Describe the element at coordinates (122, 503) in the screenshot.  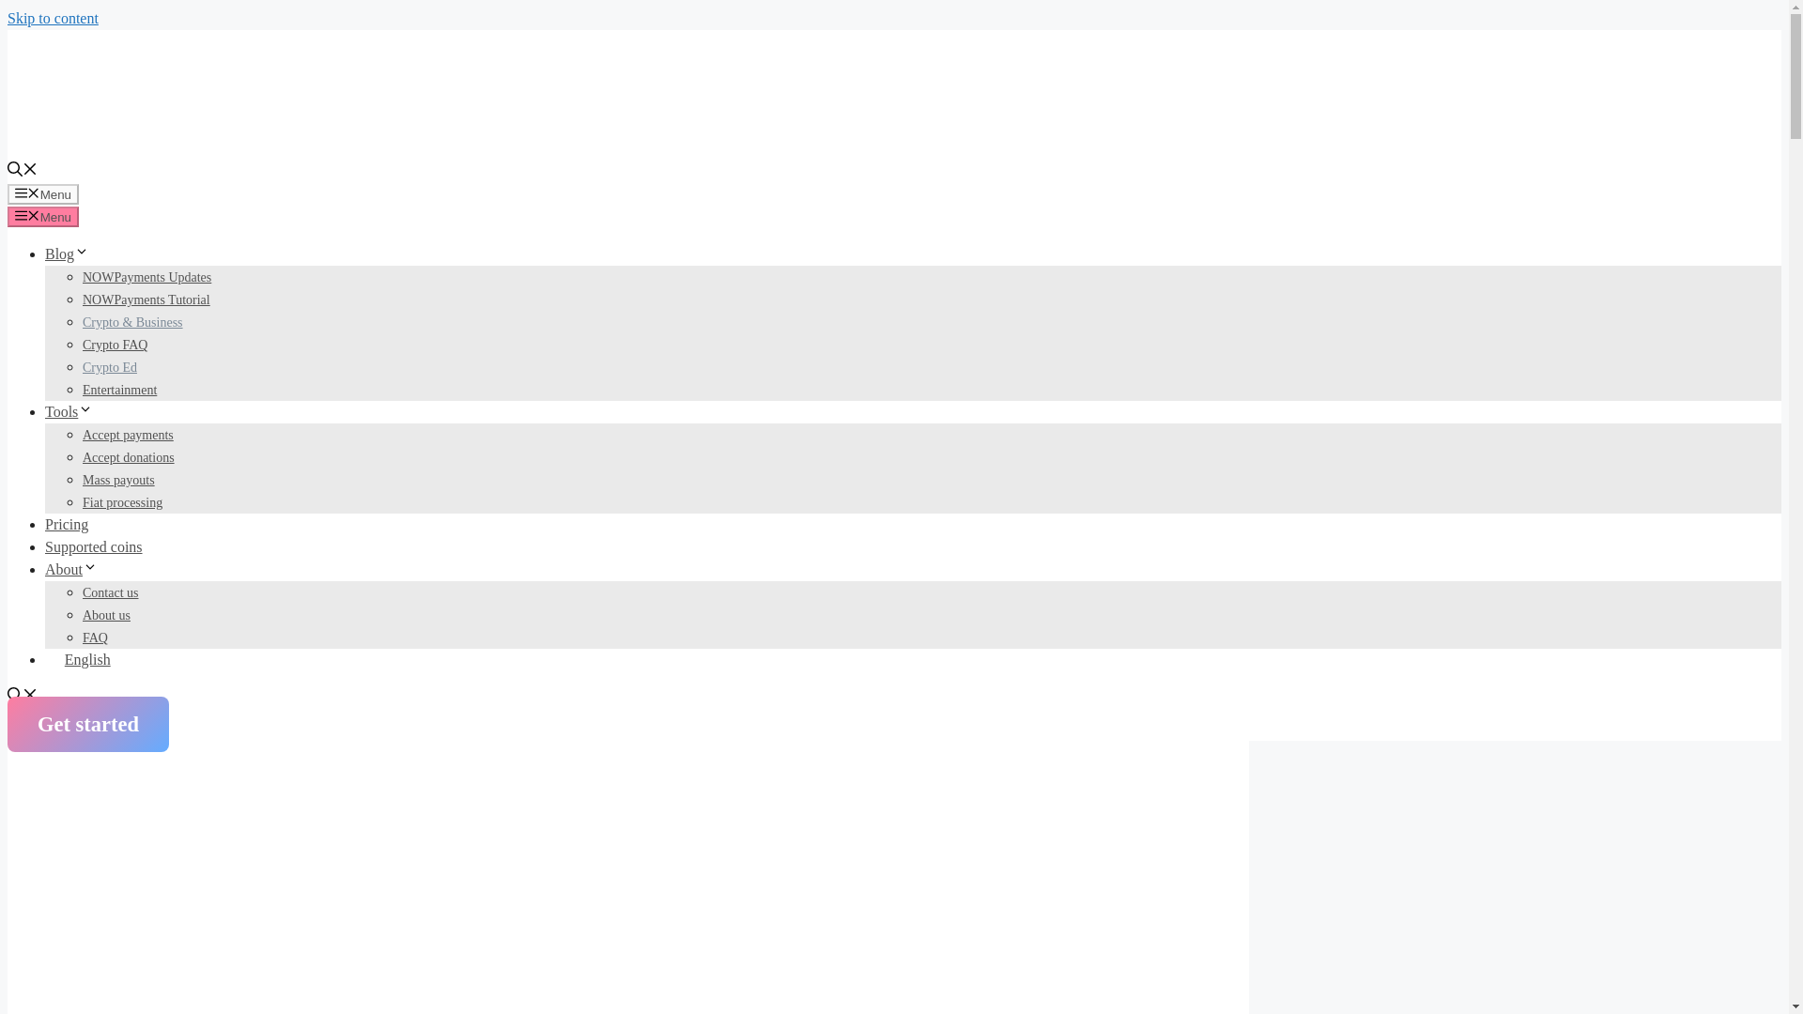
I see `Fiat processing` at that location.